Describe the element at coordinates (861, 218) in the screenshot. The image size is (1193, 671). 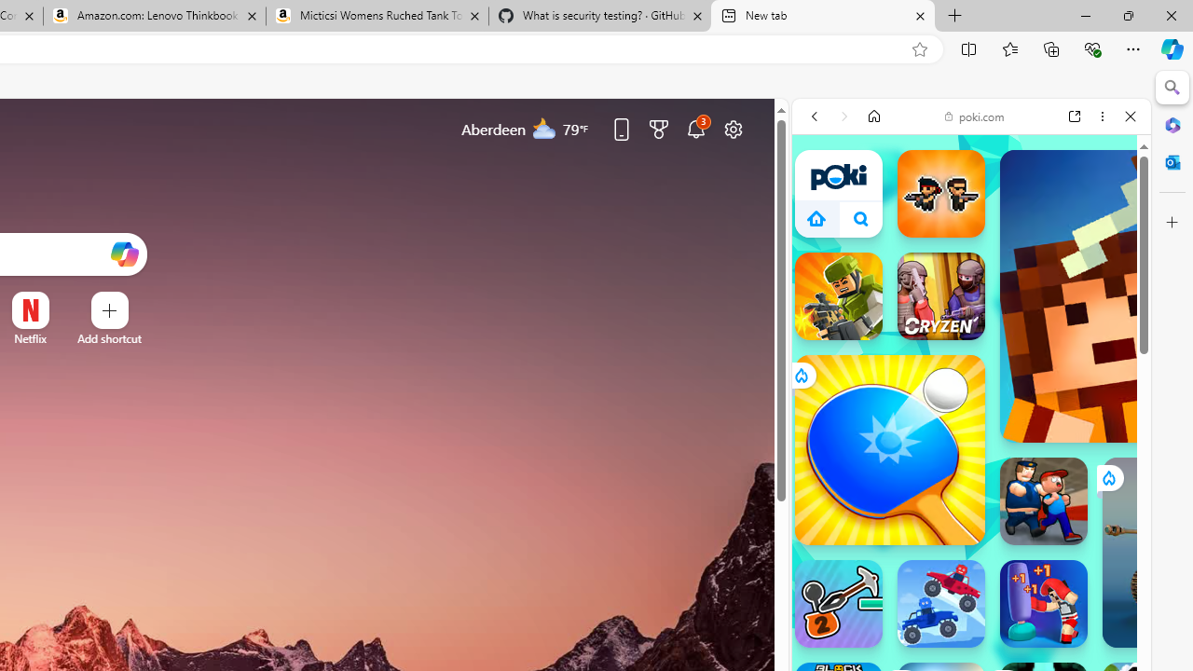
I see `Class: B_5ykBA46kDOxiz_R9wm` at that location.